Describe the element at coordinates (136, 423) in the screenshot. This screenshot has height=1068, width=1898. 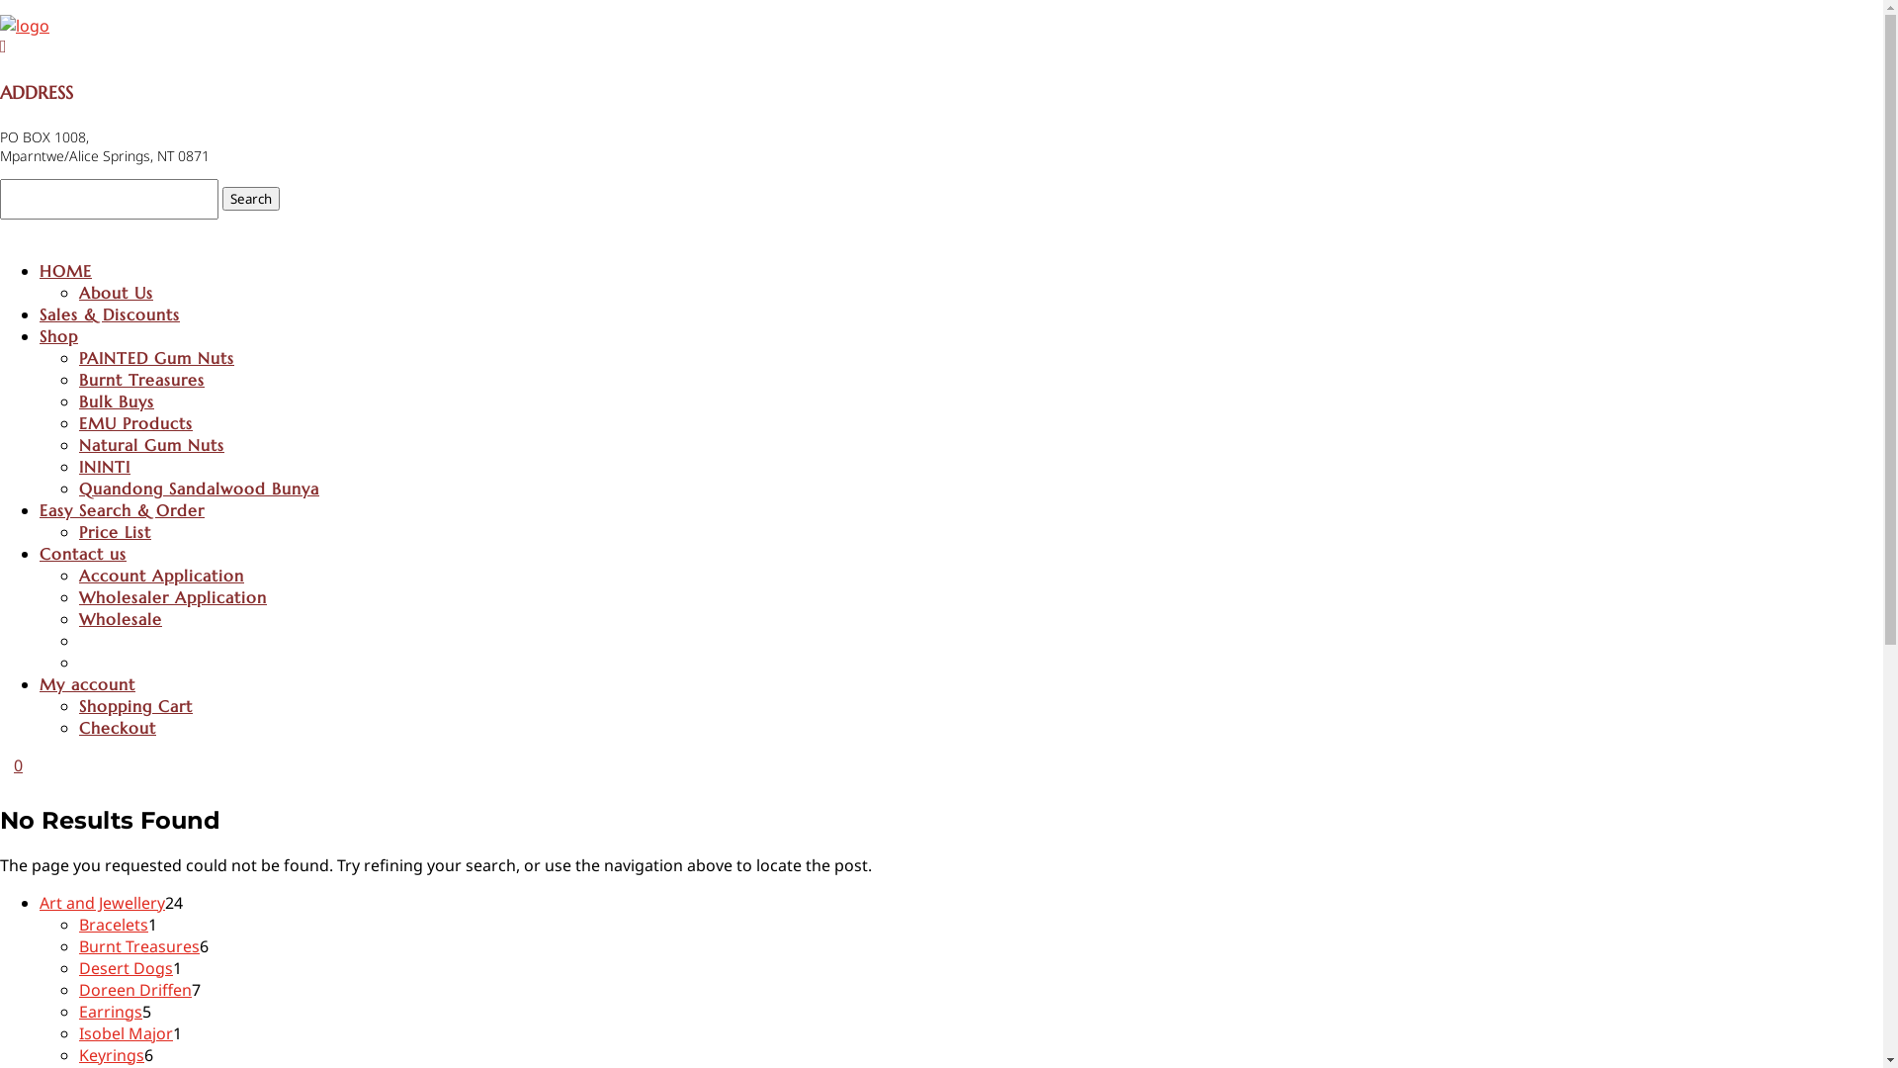
I see `EMU Products` at that location.